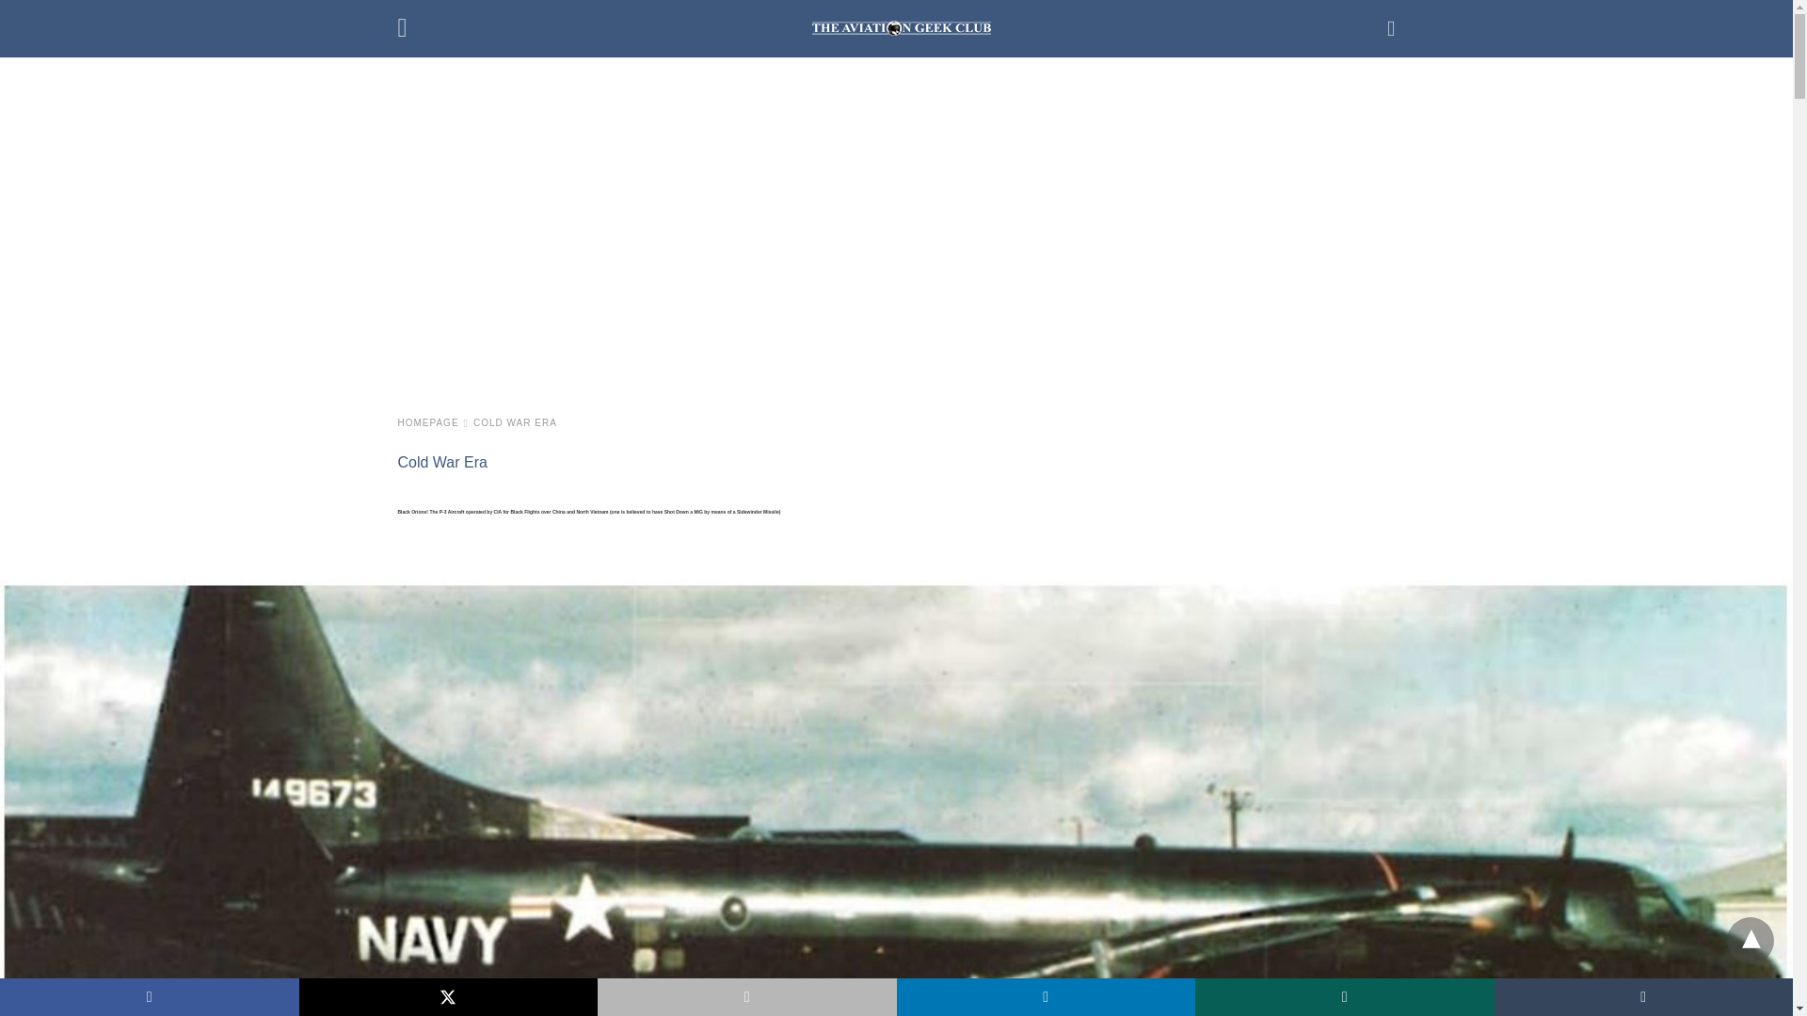  What do you see at coordinates (901, 27) in the screenshot?
I see `The Aviation Geek Club` at bounding box center [901, 27].